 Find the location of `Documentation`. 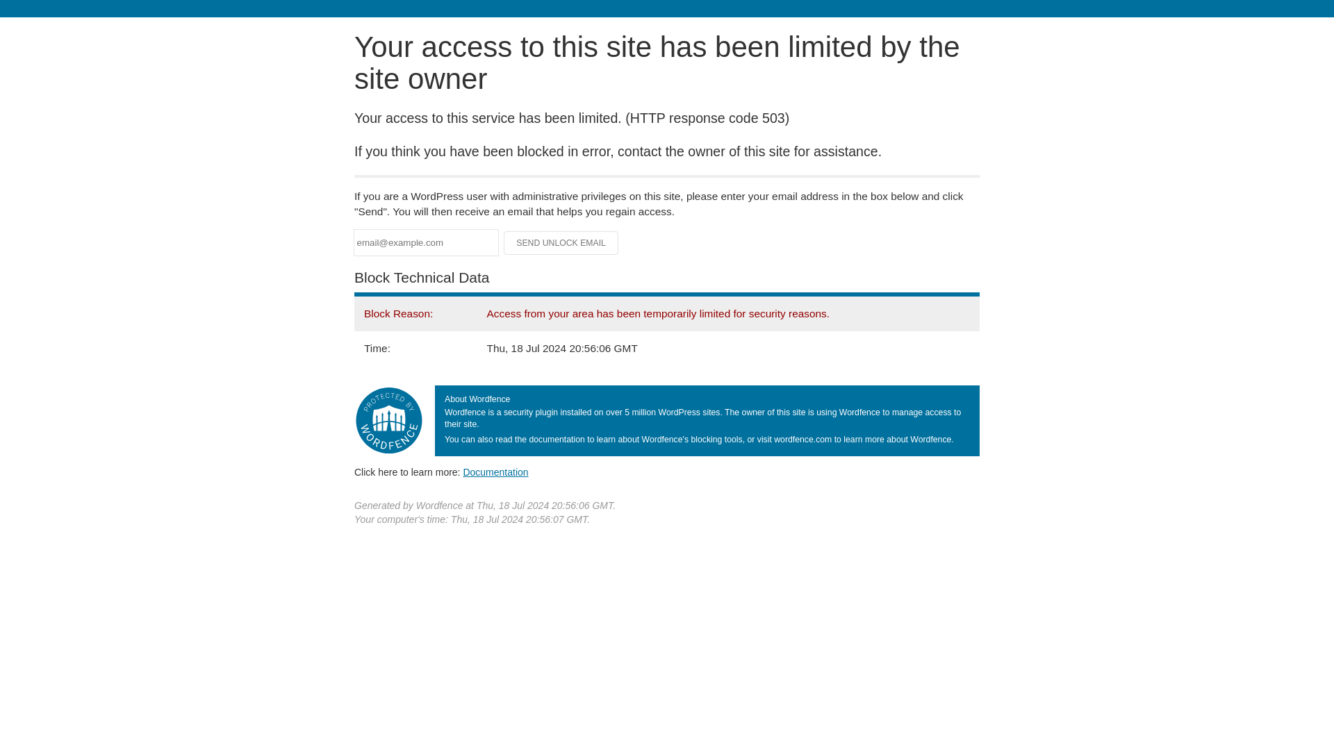

Documentation is located at coordinates (495, 472).